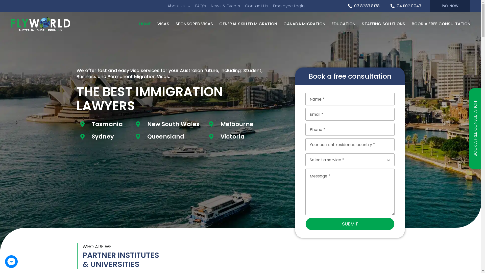  Describe the element at coordinates (145, 24) in the screenshot. I see `HOME` at that location.